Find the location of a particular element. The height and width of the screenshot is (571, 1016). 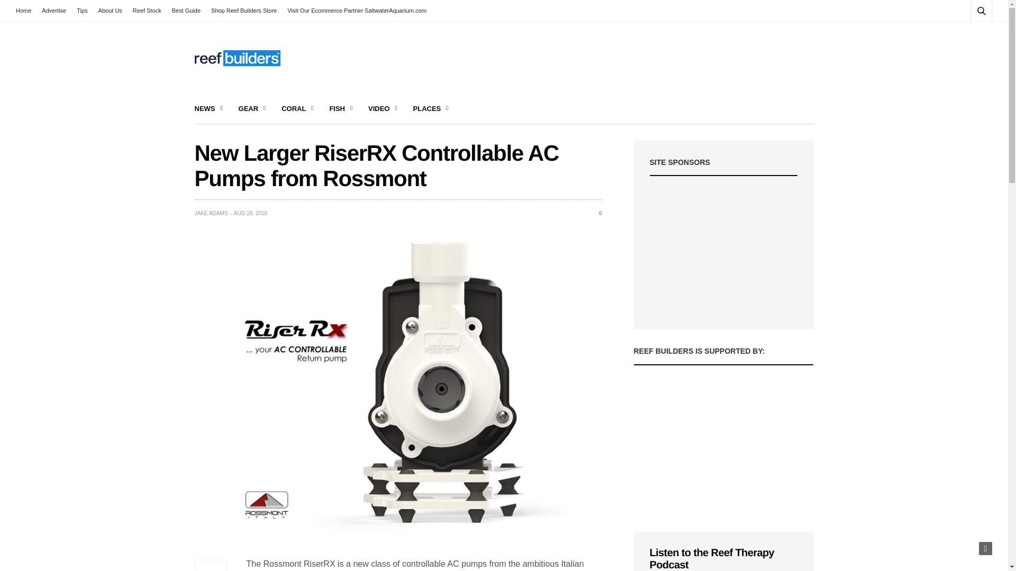

Tips is located at coordinates (81, 11).